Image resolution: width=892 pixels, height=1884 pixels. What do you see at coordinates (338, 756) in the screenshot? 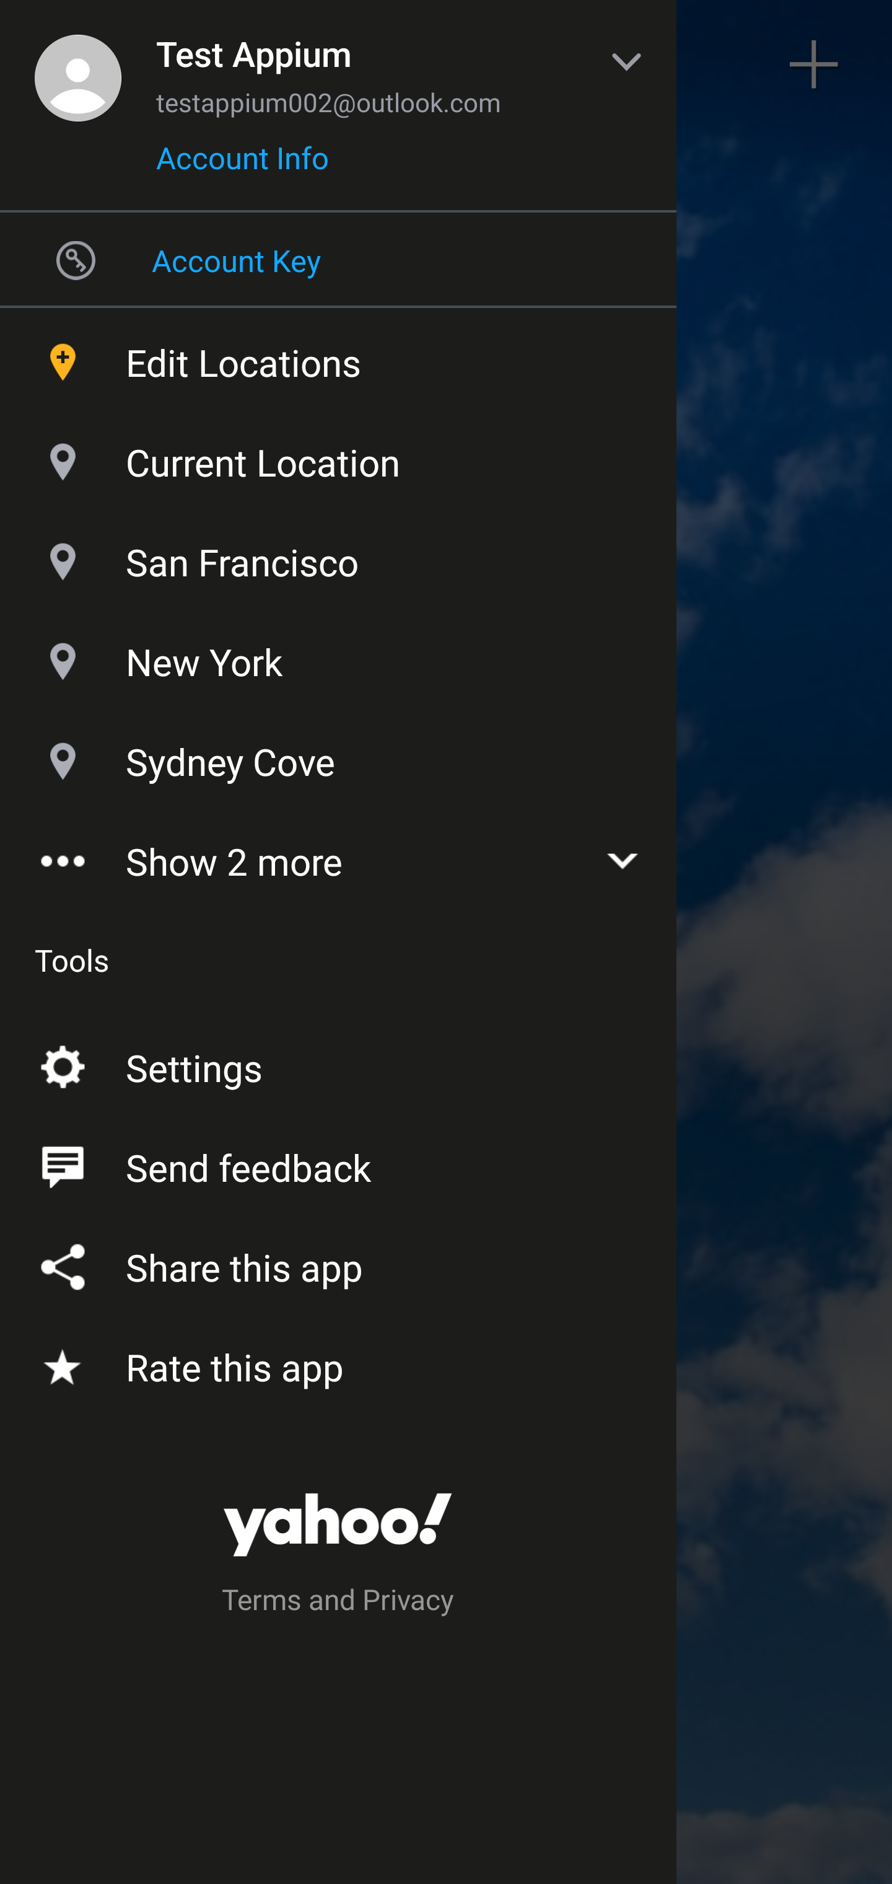
I see `Sydney Cove` at bounding box center [338, 756].